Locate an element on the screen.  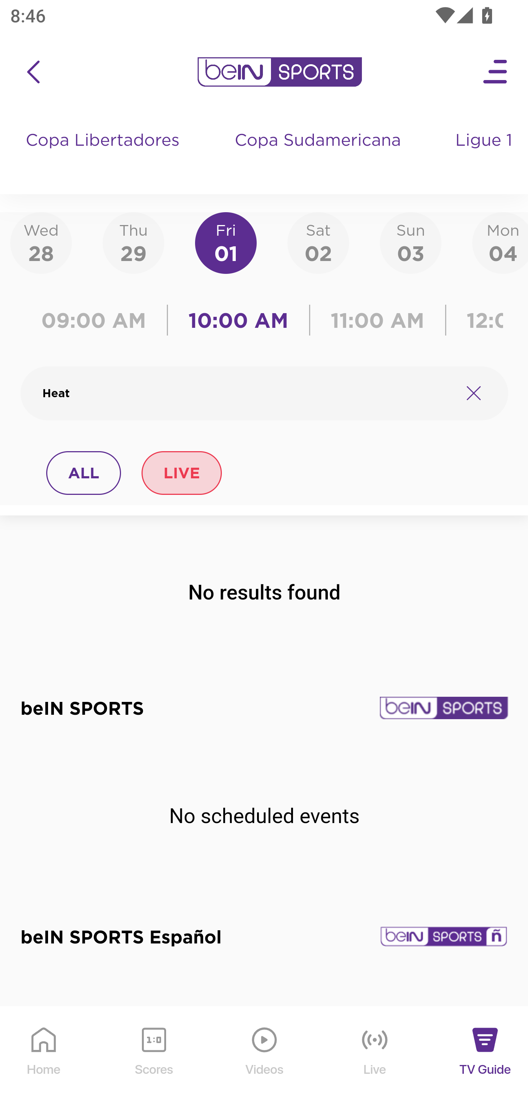
09:00 AM is located at coordinates (97, 320).